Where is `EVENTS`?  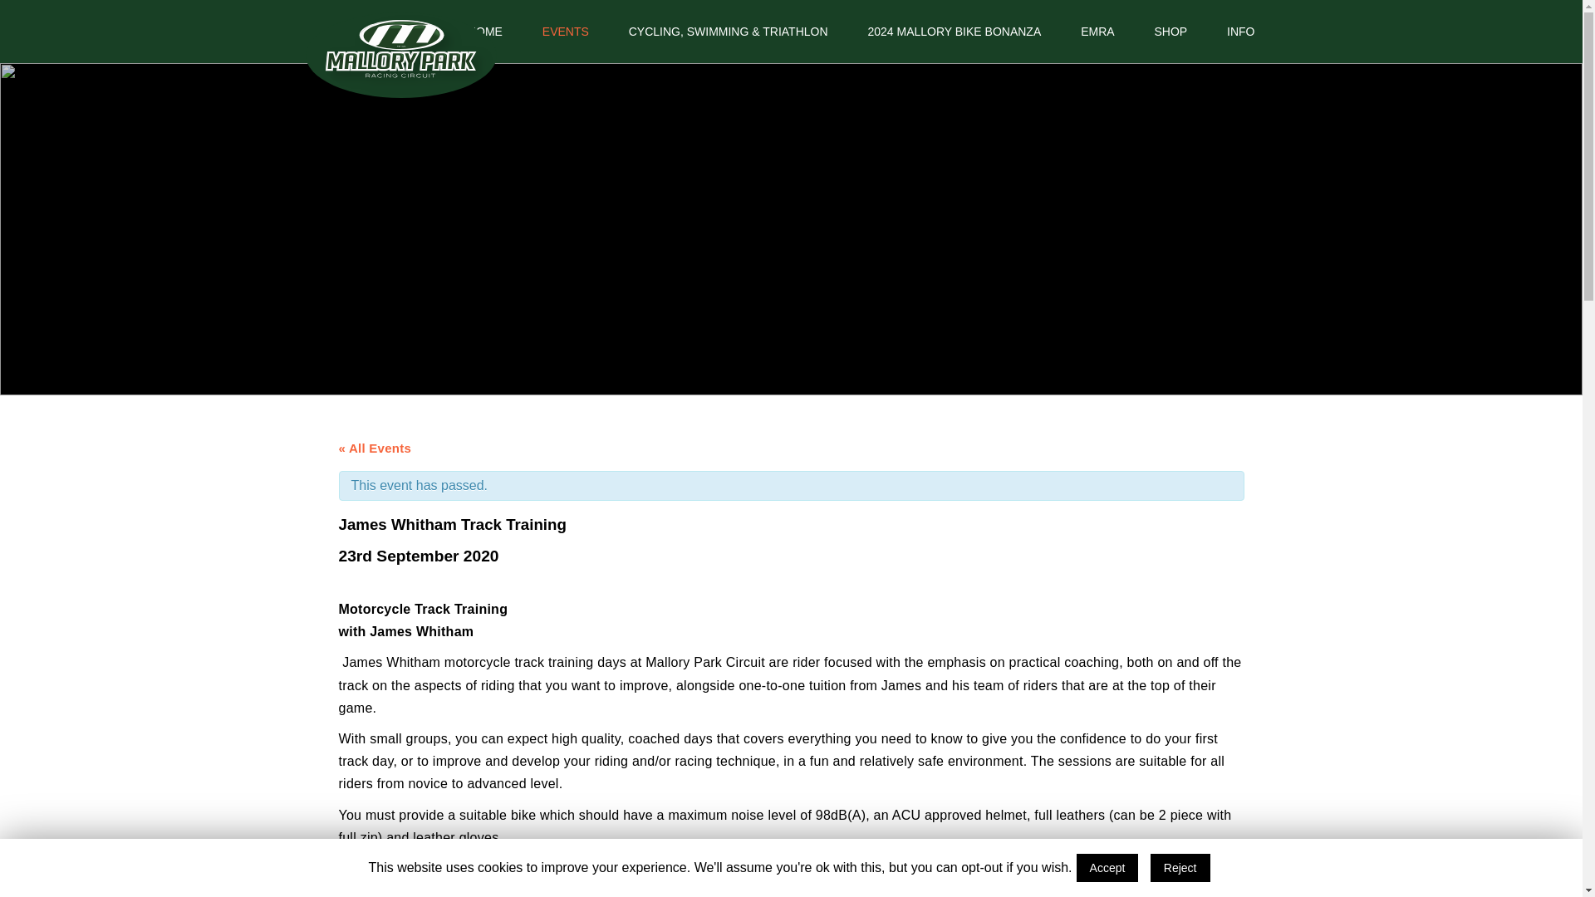 EVENTS is located at coordinates (565, 32).